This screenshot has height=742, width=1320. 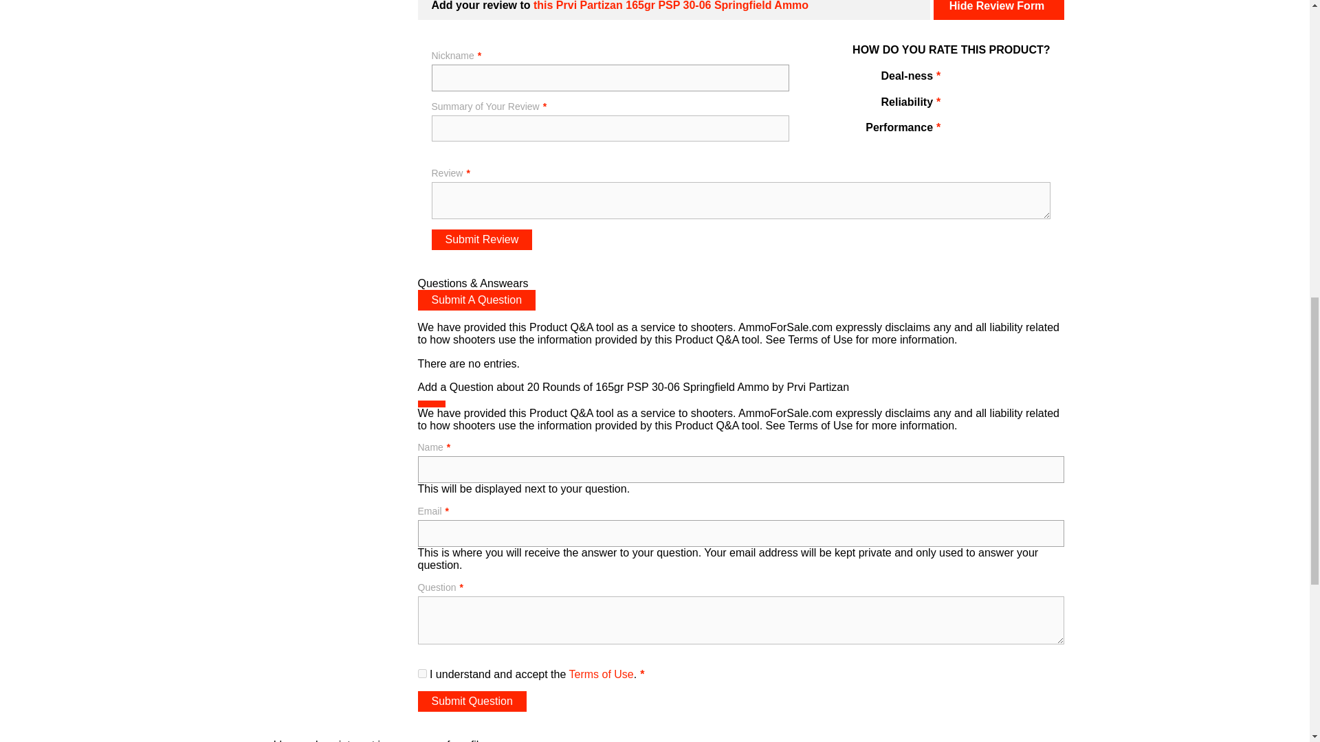 I want to click on 3, so click(x=998, y=79).